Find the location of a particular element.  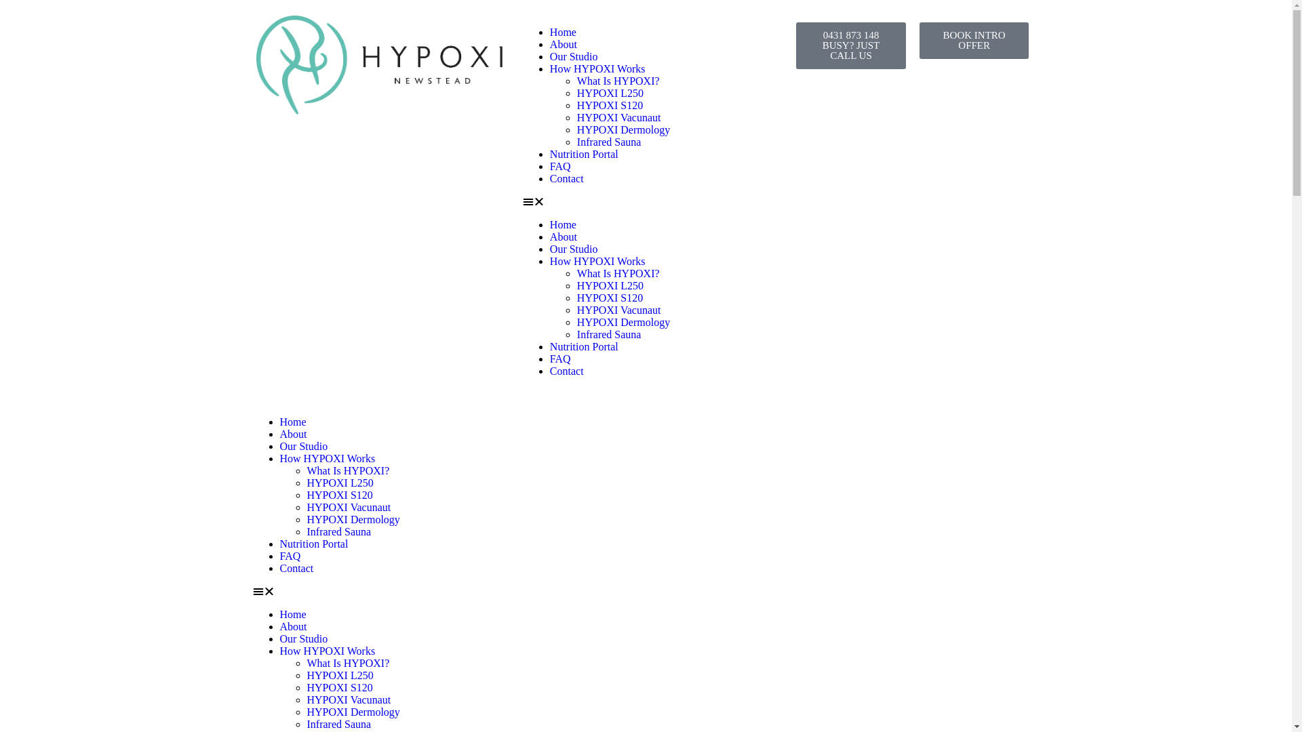

How HYPOXI Works is located at coordinates (598, 262).